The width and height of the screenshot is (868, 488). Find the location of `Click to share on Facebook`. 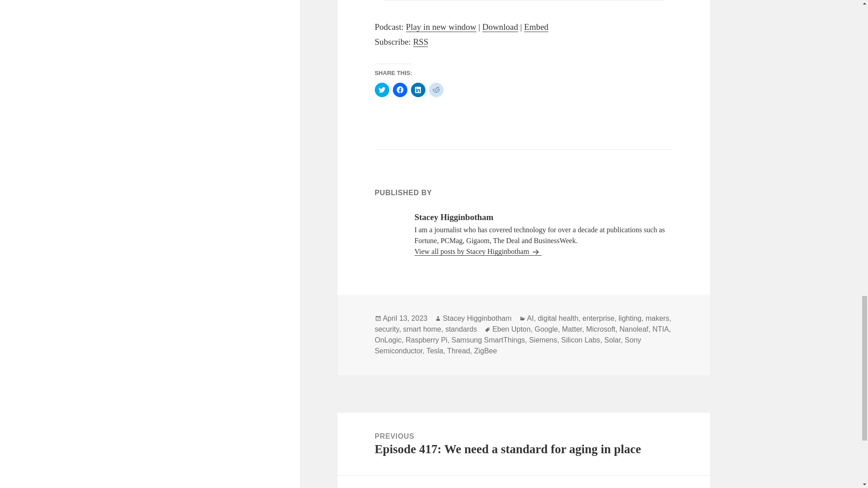

Click to share on Facebook is located at coordinates (400, 89).